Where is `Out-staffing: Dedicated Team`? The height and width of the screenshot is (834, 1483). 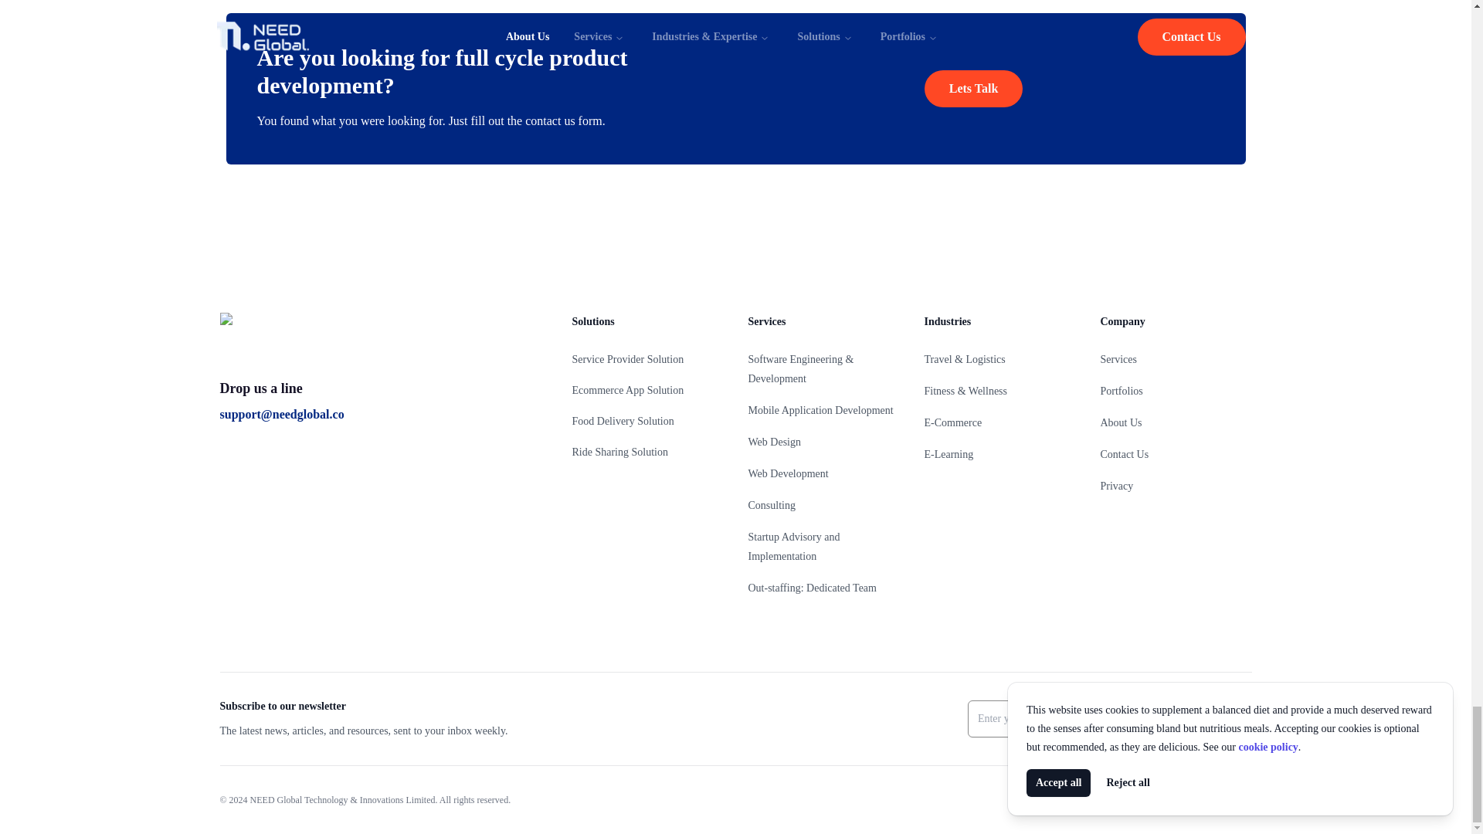
Out-staffing: Dedicated Team is located at coordinates (811, 587).